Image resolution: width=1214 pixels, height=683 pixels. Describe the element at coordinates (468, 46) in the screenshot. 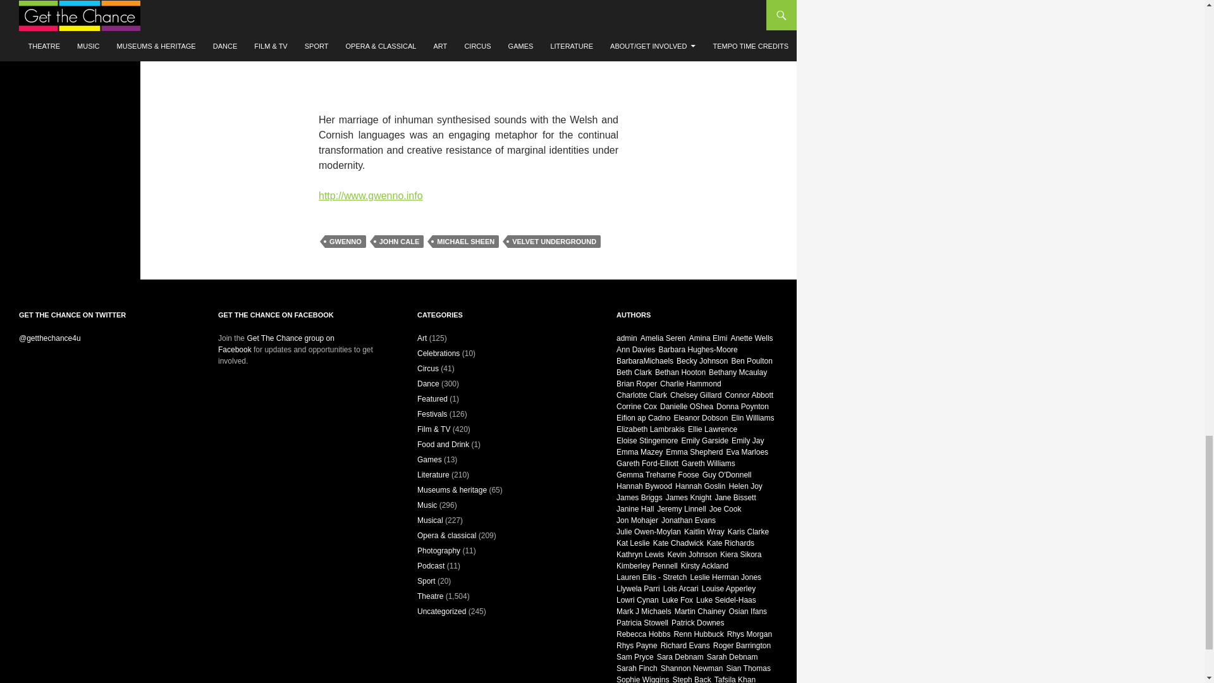

I see `Chwyldro - GWENNO` at that location.